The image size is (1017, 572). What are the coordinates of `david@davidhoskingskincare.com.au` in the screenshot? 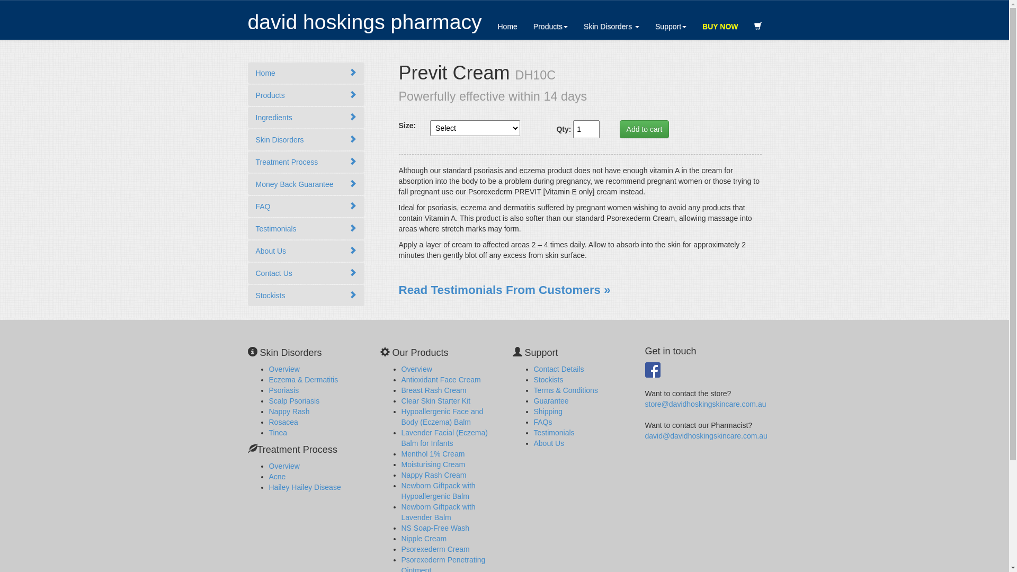 It's located at (707, 436).